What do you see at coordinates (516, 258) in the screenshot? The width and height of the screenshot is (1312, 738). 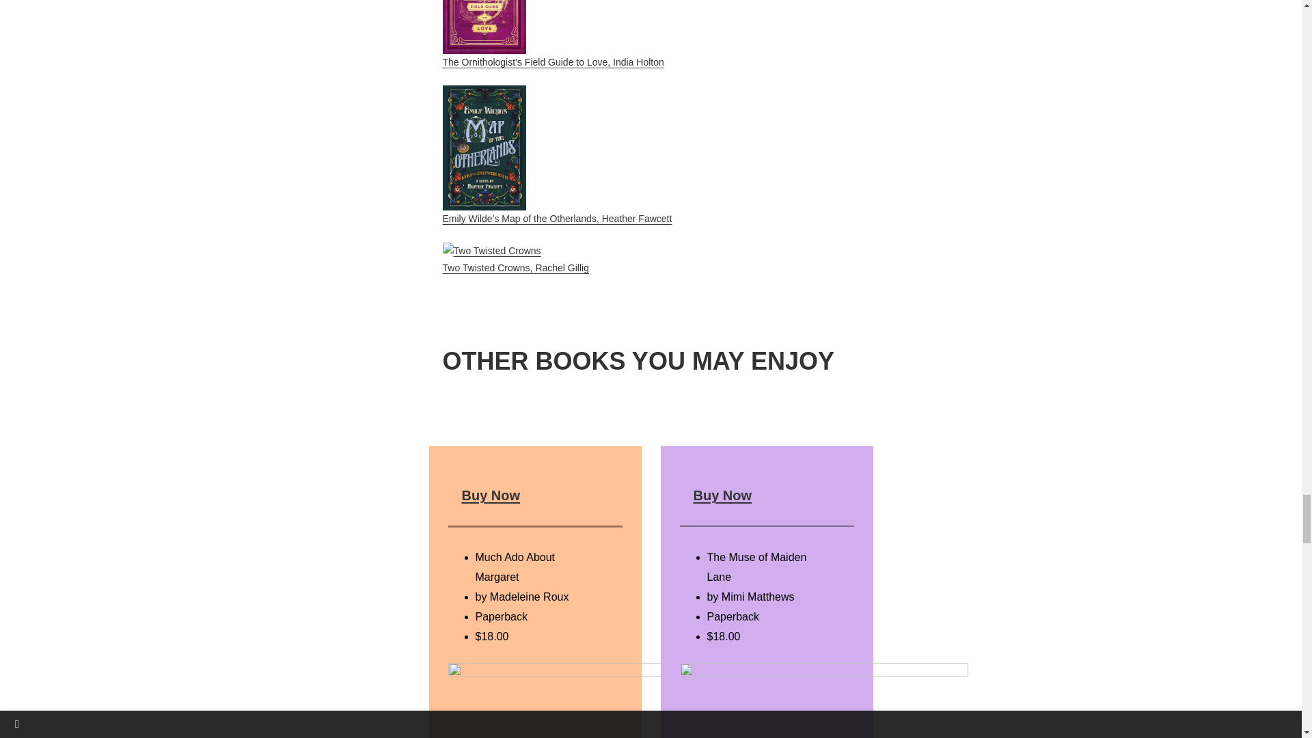 I see `Two Twisted Crowns, Rachel Gillig` at bounding box center [516, 258].